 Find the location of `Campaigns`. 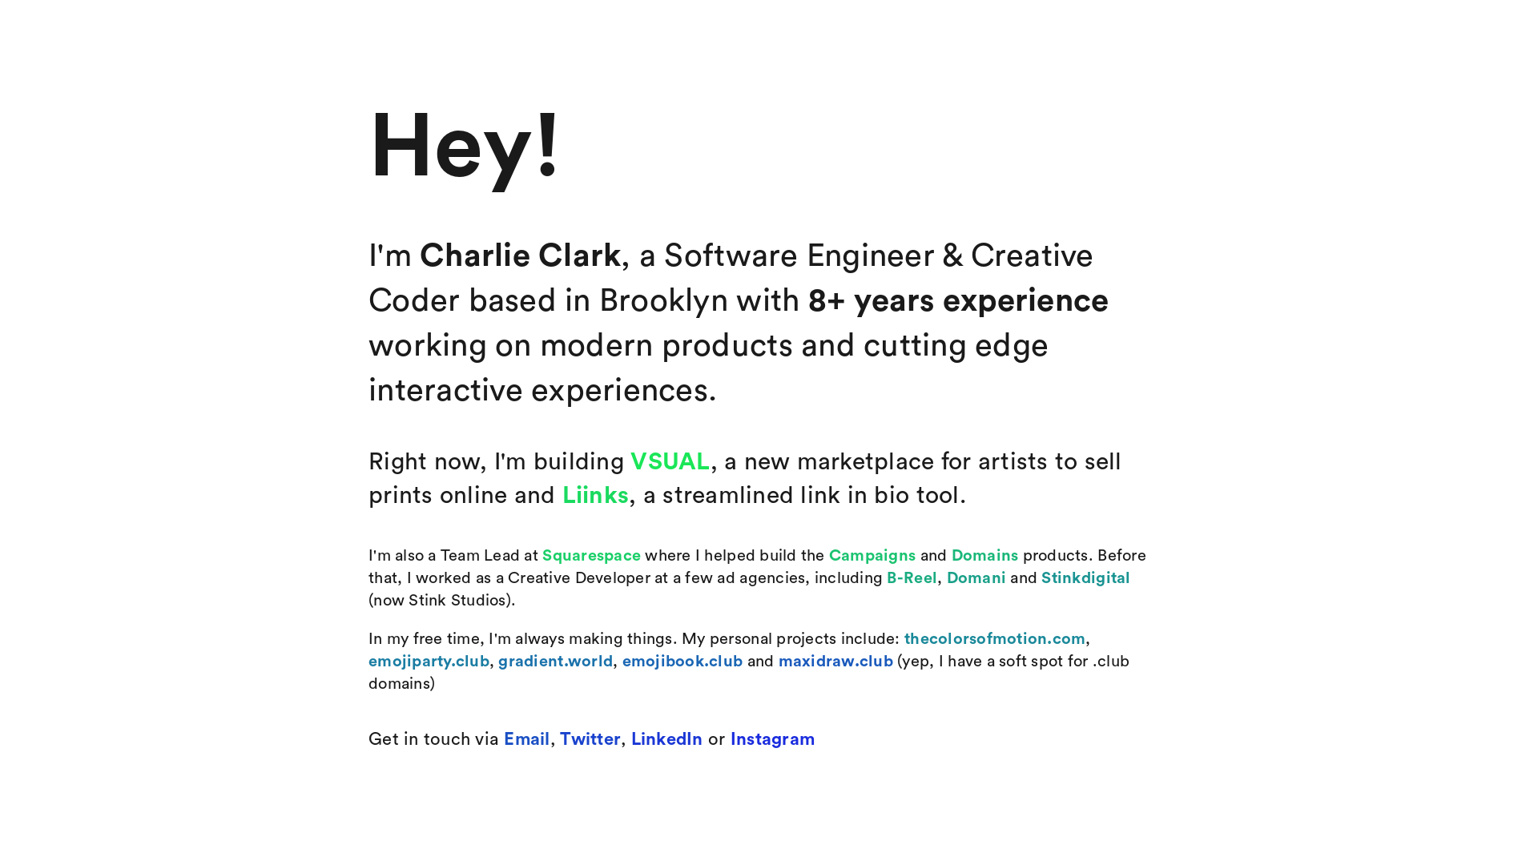

Campaigns is located at coordinates (872, 556).